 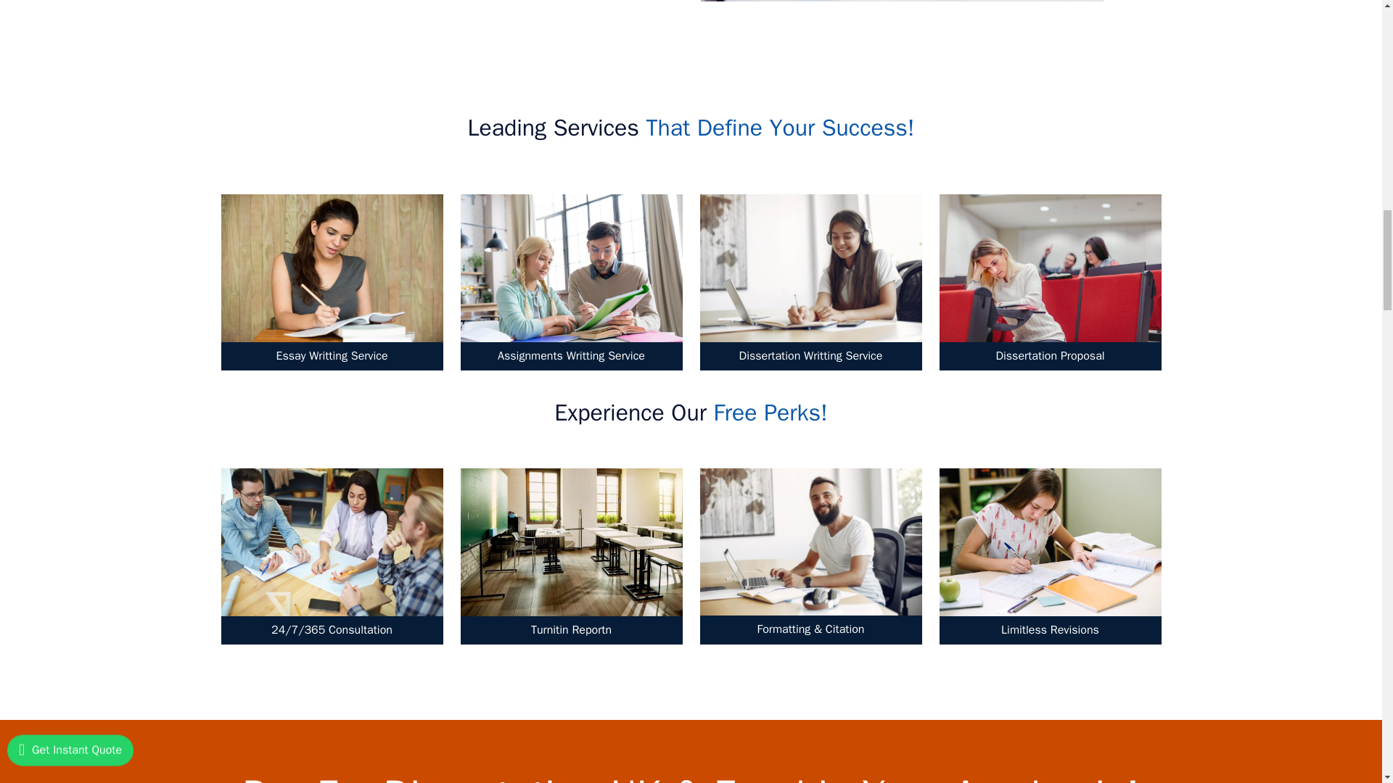 I want to click on Dissertation Writting Service, so click(x=810, y=285).